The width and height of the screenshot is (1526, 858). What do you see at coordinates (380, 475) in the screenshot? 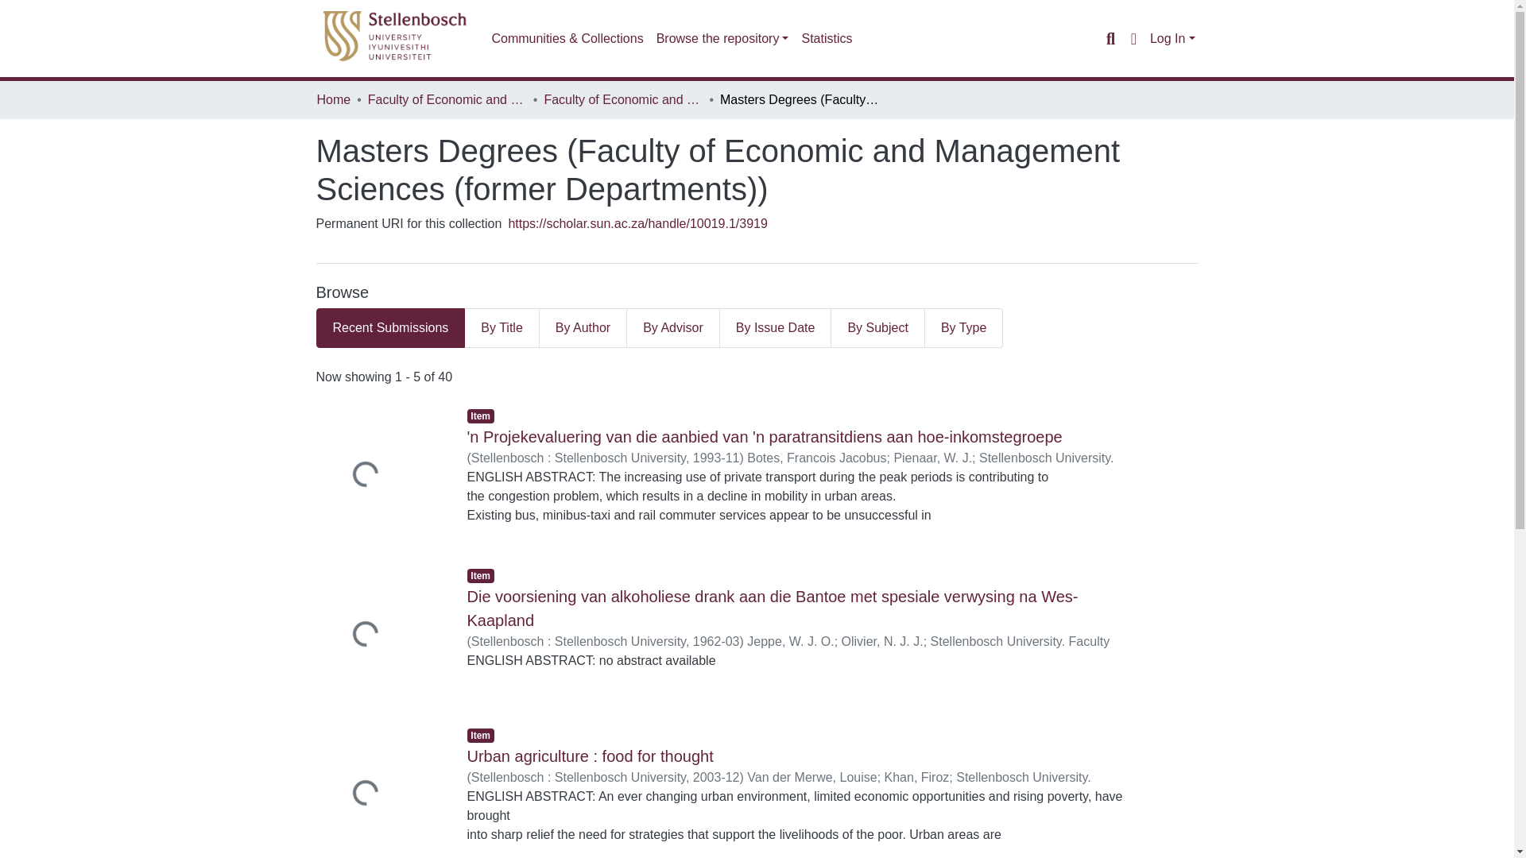
I see `Loading...` at bounding box center [380, 475].